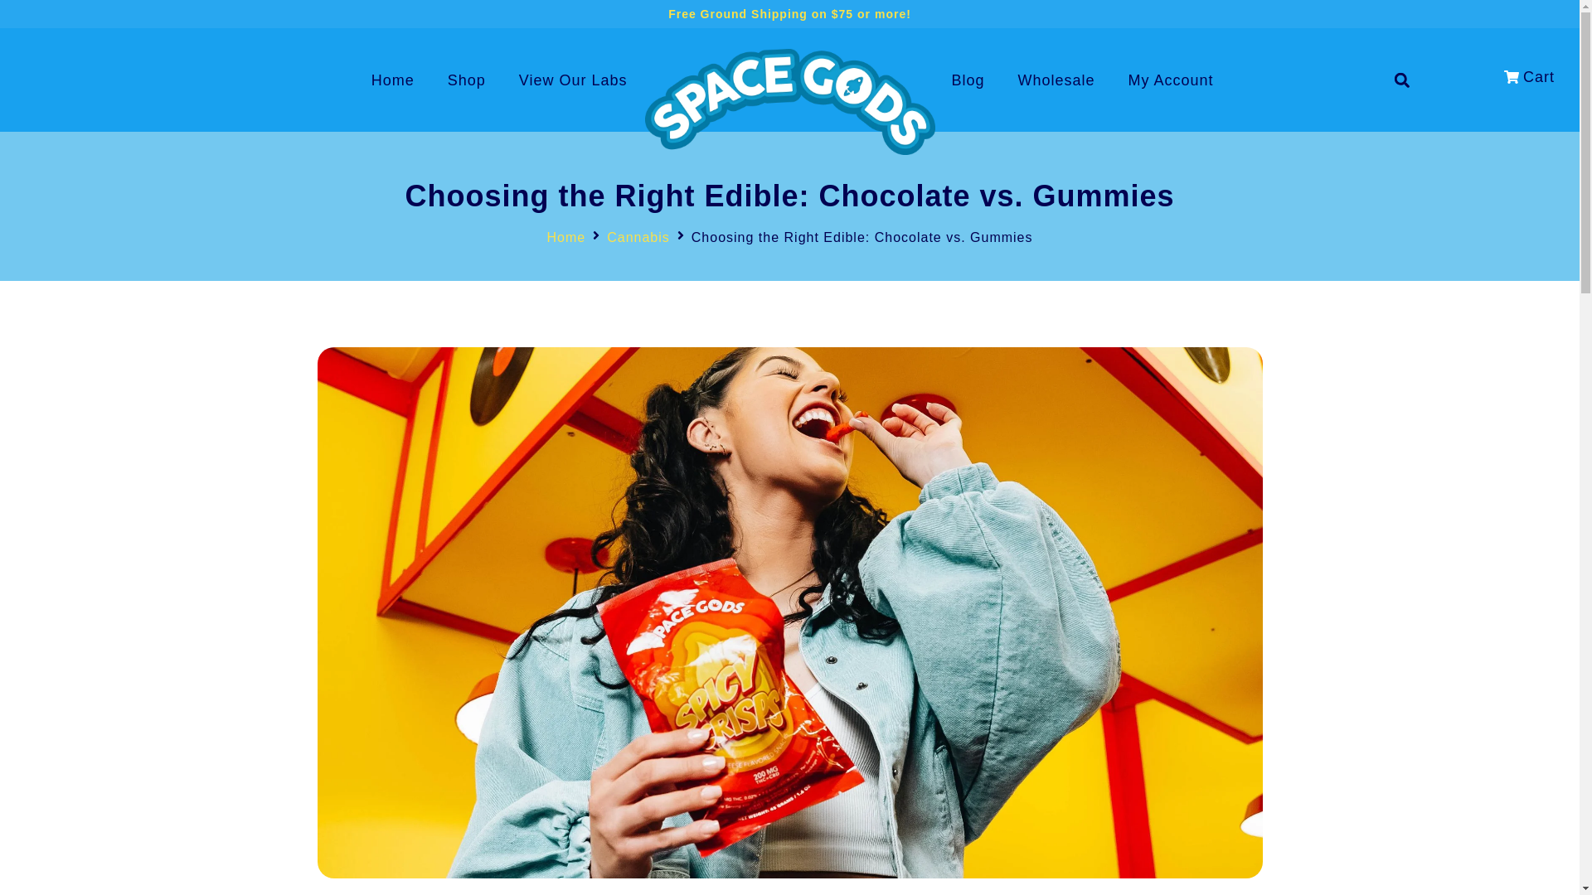 Image resolution: width=1592 pixels, height=895 pixels. I want to click on Home, so click(393, 80).